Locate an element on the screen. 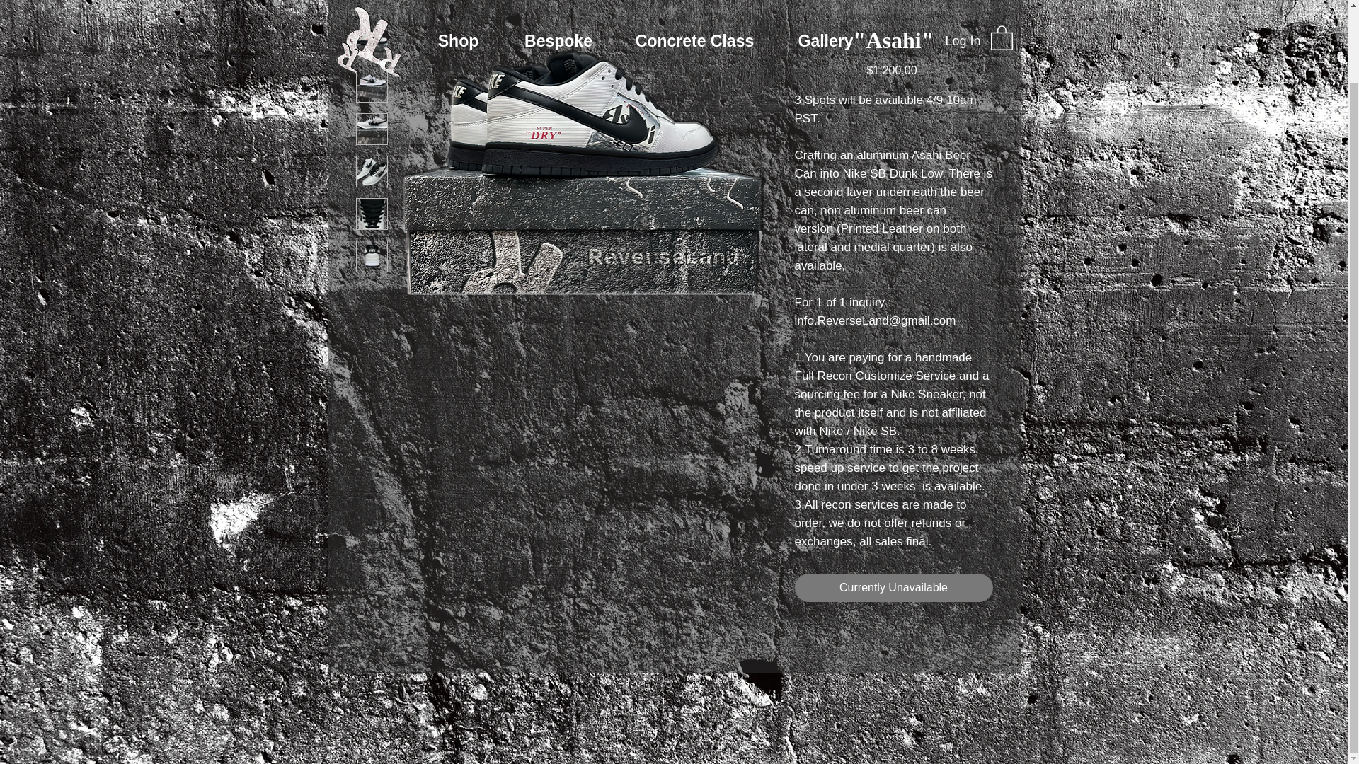 This screenshot has height=764, width=1359. Currently Unavailable is located at coordinates (893, 588).